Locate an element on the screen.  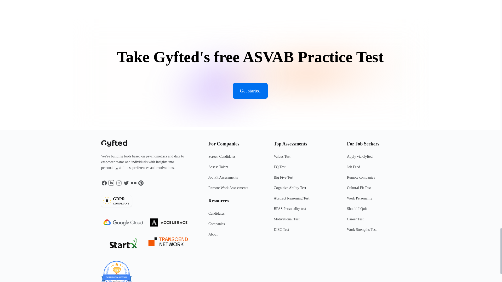
Assess Talent is located at coordinates (234, 169).